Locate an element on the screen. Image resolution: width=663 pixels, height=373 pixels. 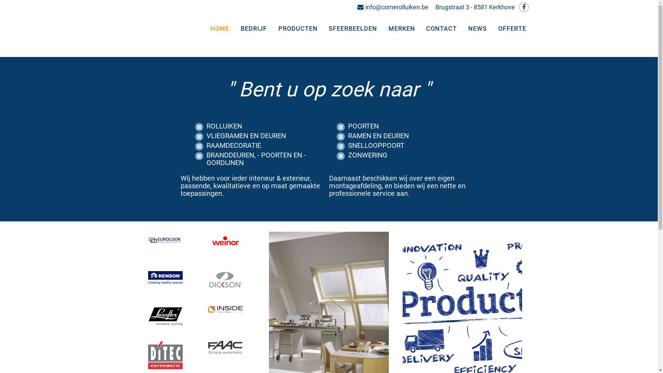
ZONWERING is located at coordinates (405, 155).